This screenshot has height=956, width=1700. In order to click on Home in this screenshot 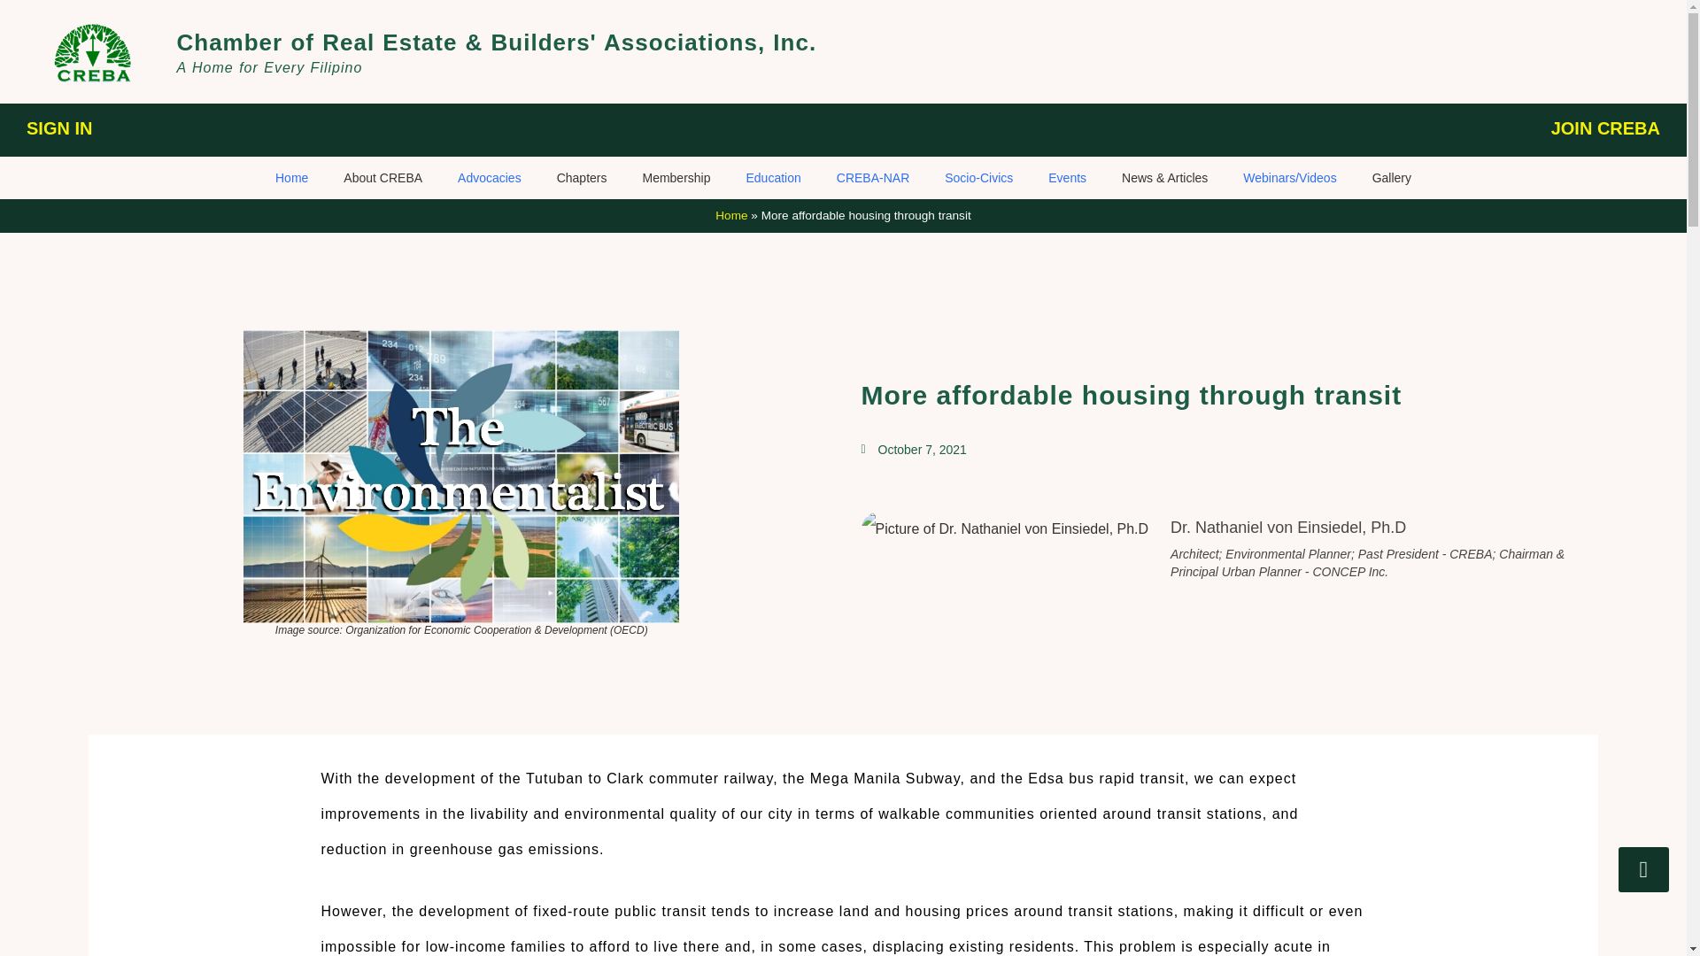, I will do `click(292, 177)`.